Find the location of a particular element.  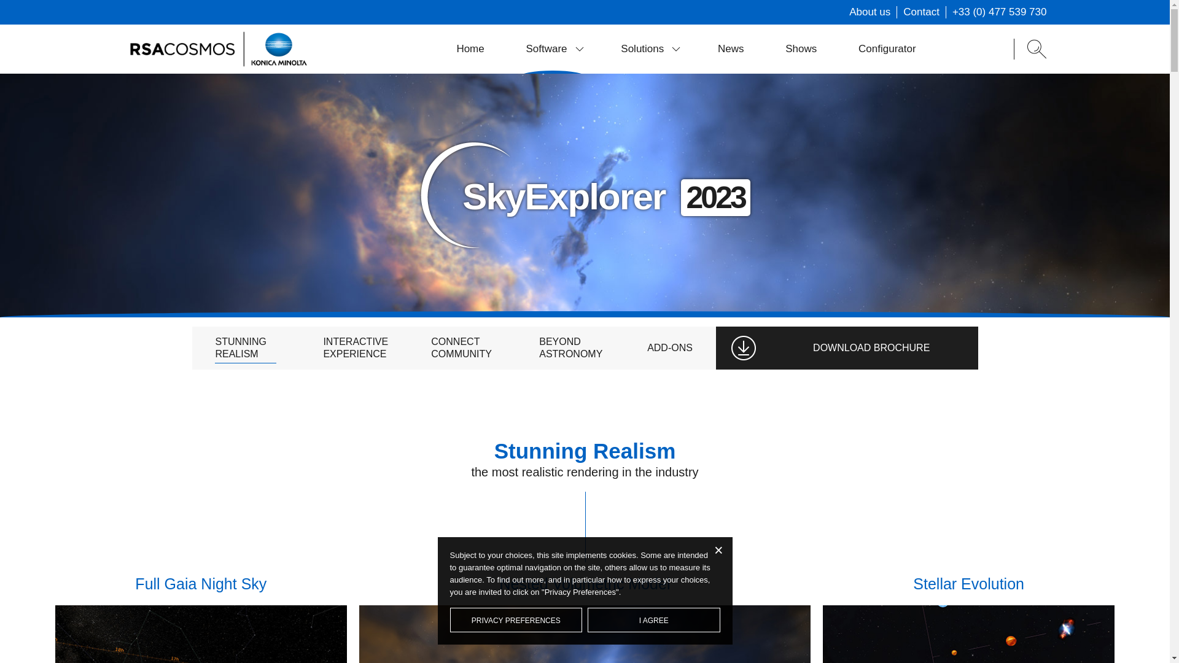

Interactive experience is located at coordinates (354, 347).